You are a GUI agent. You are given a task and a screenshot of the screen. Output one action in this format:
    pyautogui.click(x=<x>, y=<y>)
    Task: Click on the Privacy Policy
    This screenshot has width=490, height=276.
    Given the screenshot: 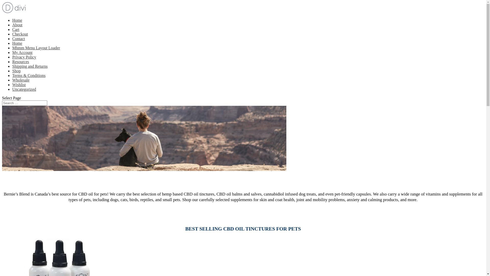 What is the action you would take?
    pyautogui.click(x=24, y=57)
    